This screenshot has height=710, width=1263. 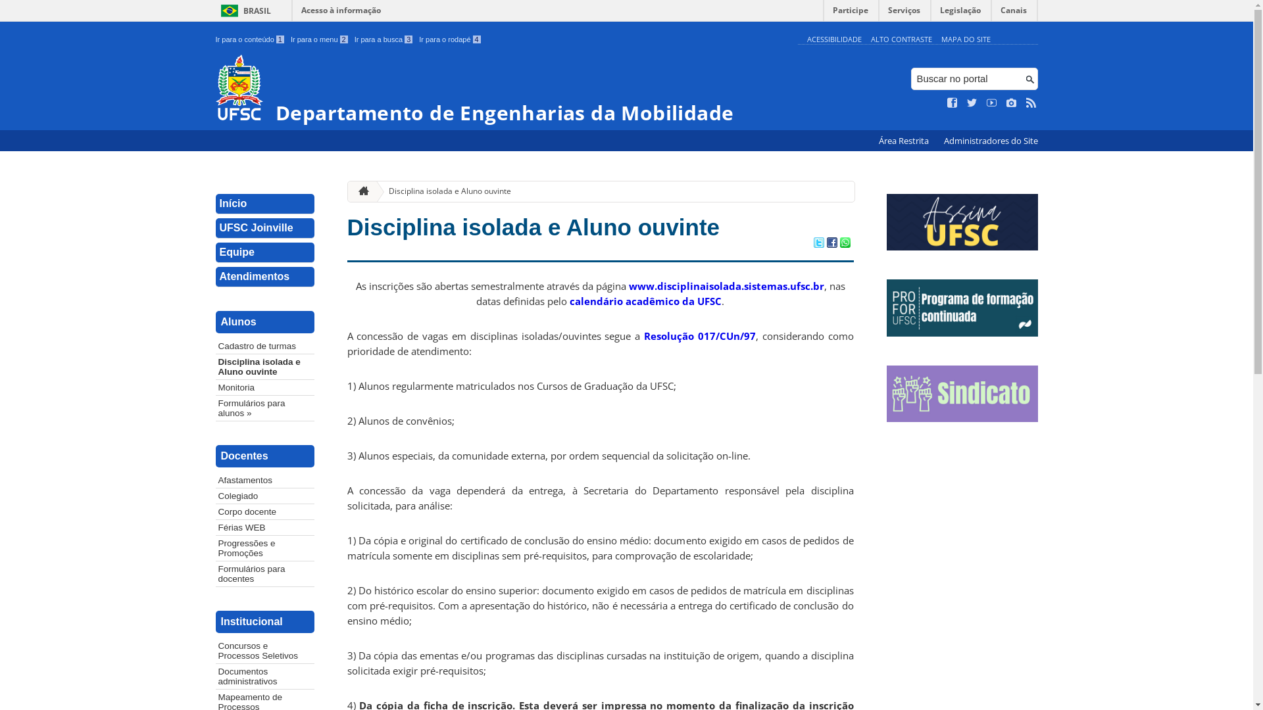 What do you see at coordinates (845, 244) in the screenshot?
I see `Compartilhar no WhatsApp` at bounding box center [845, 244].